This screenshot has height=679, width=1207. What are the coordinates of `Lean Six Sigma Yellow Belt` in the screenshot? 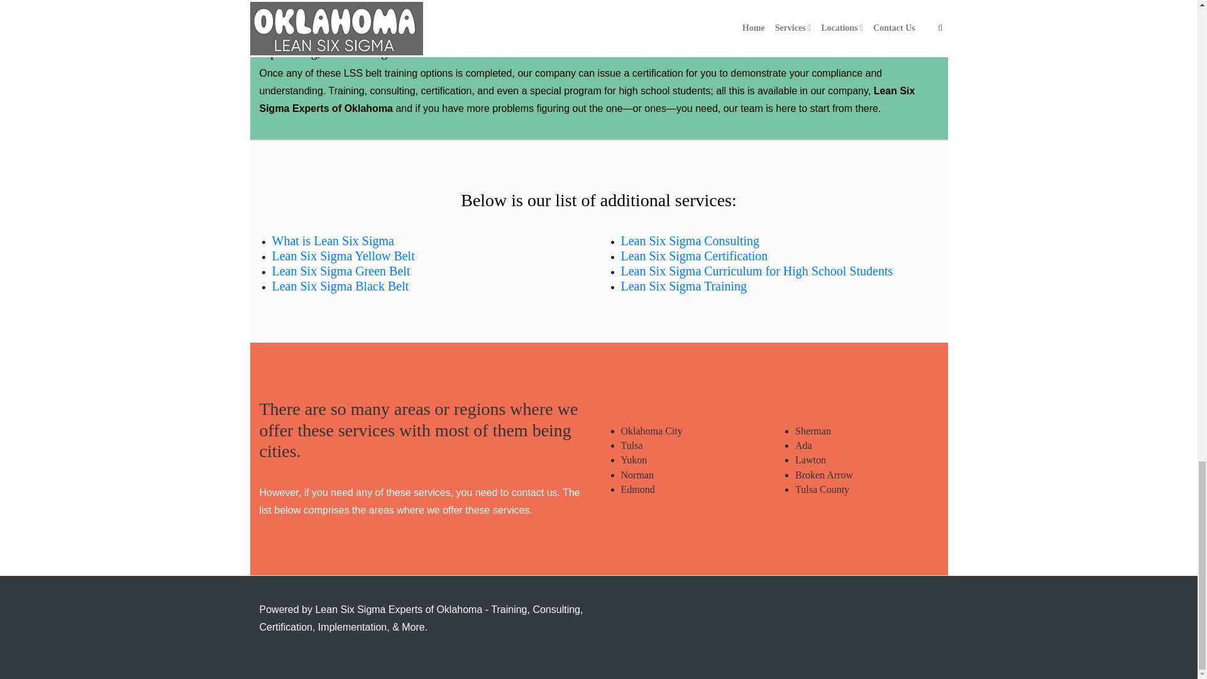 It's located at (343, 255).